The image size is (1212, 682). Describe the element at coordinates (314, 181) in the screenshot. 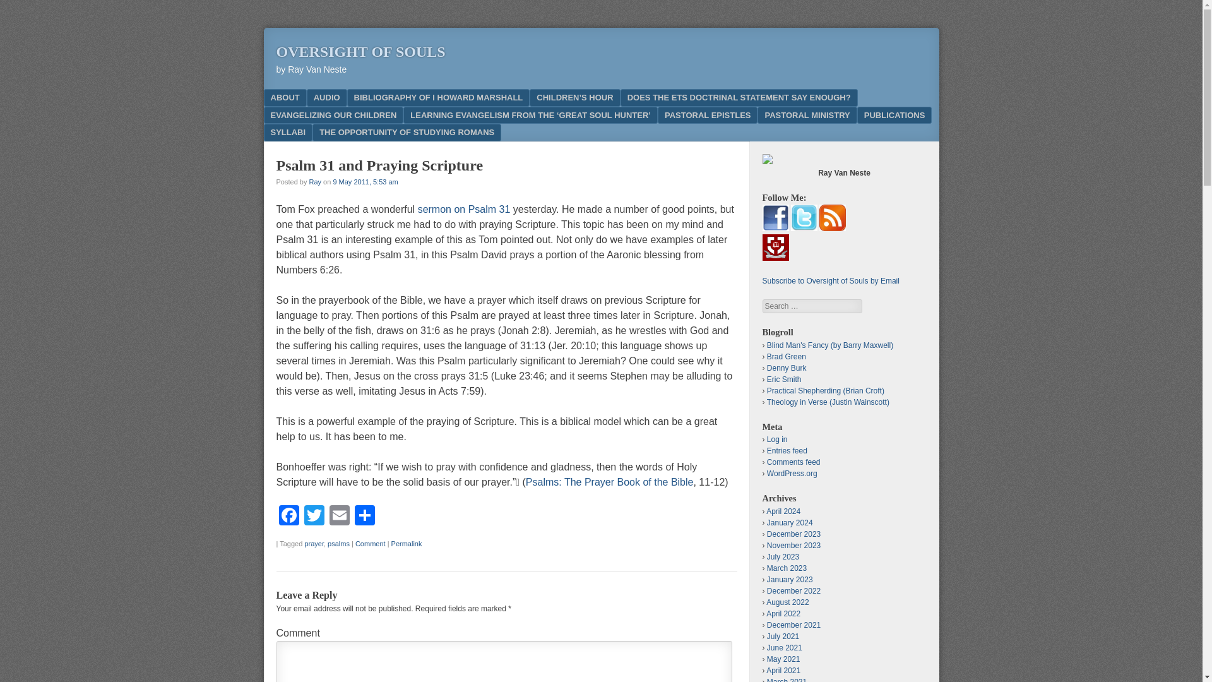

I see `Ray` at that location.